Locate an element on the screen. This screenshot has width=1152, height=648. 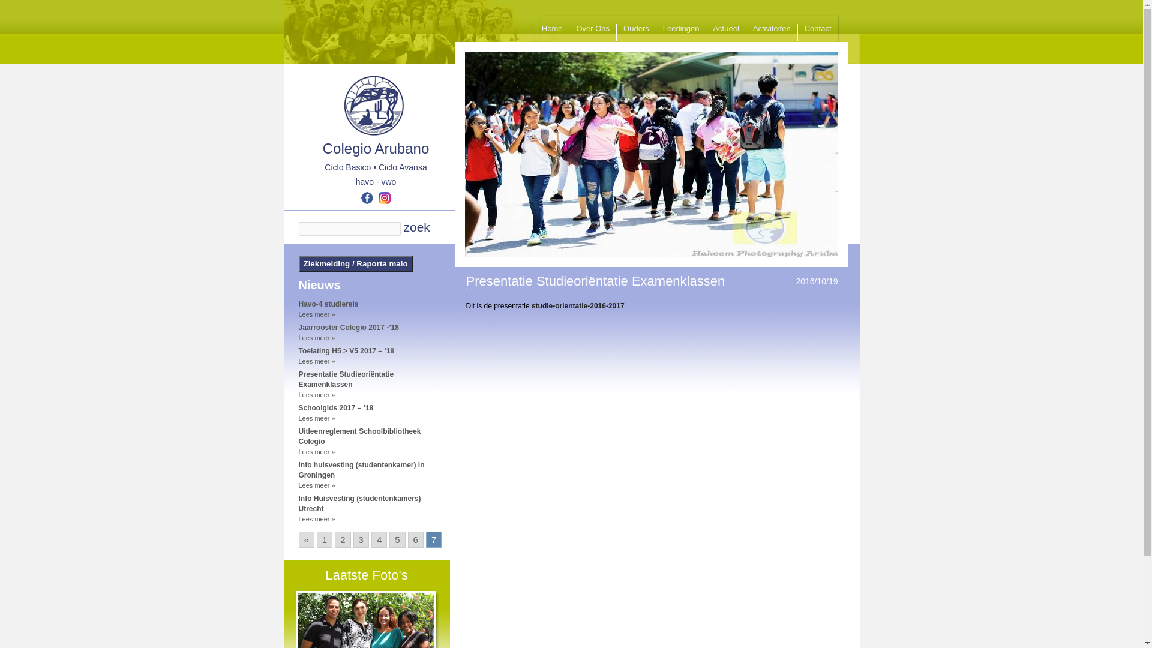
6 is located at coordinates (416, 540).